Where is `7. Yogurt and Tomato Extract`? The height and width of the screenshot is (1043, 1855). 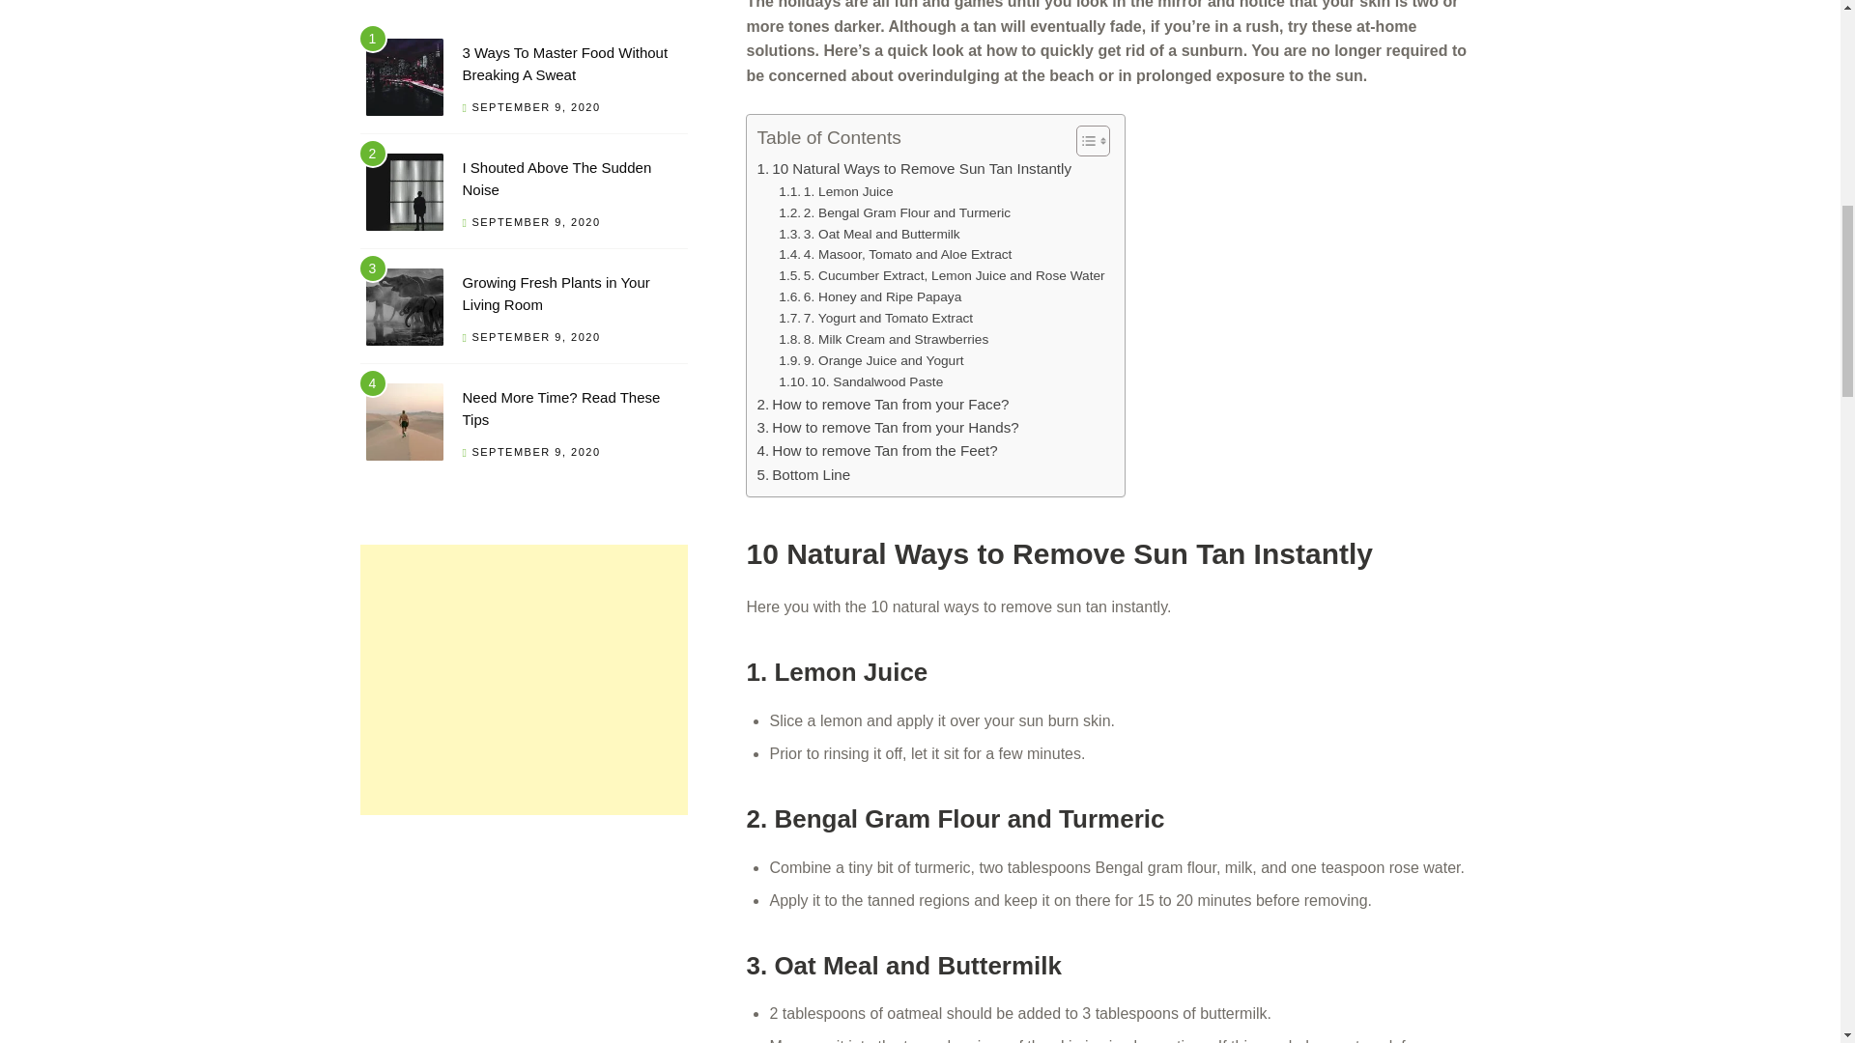 7. Yogurt and Tomato Extract is located at coordinates (875, 319).